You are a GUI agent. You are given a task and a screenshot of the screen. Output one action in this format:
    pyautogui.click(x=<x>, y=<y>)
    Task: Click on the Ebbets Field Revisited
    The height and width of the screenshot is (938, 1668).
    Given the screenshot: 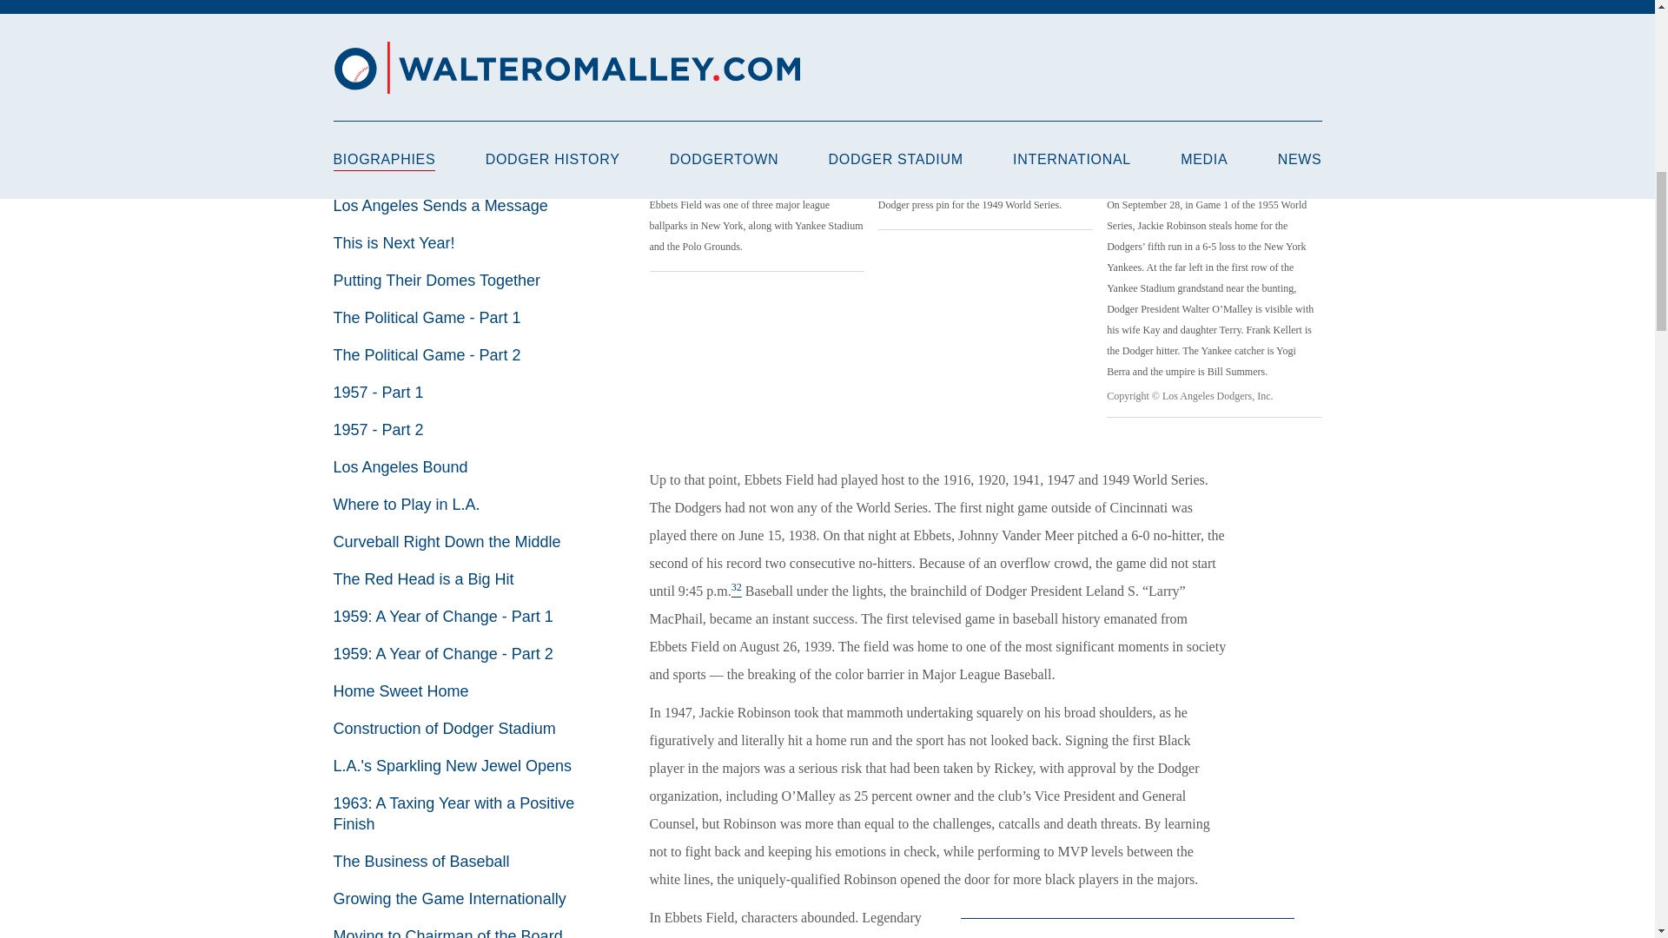 What is the action you would take?
    pyautogui.click(x=411, y=94)
    